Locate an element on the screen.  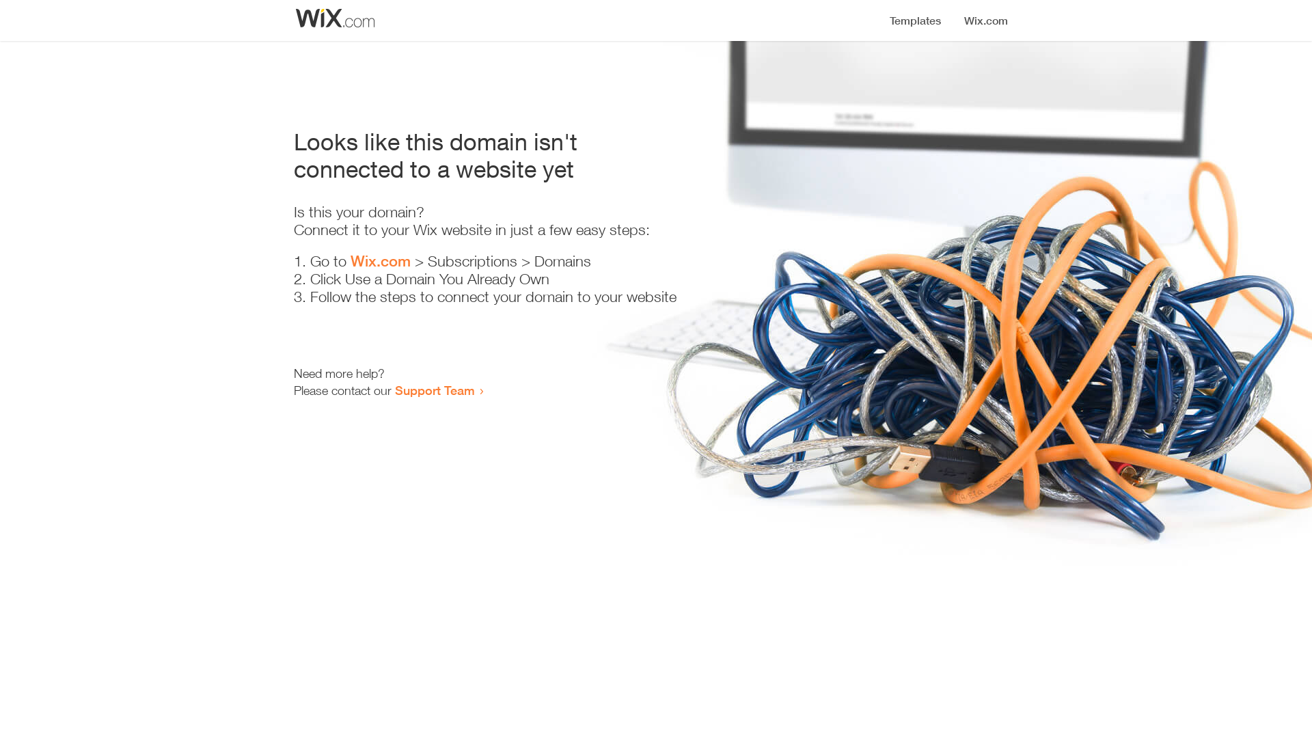
Support Team is located at coordinates (435, 390).